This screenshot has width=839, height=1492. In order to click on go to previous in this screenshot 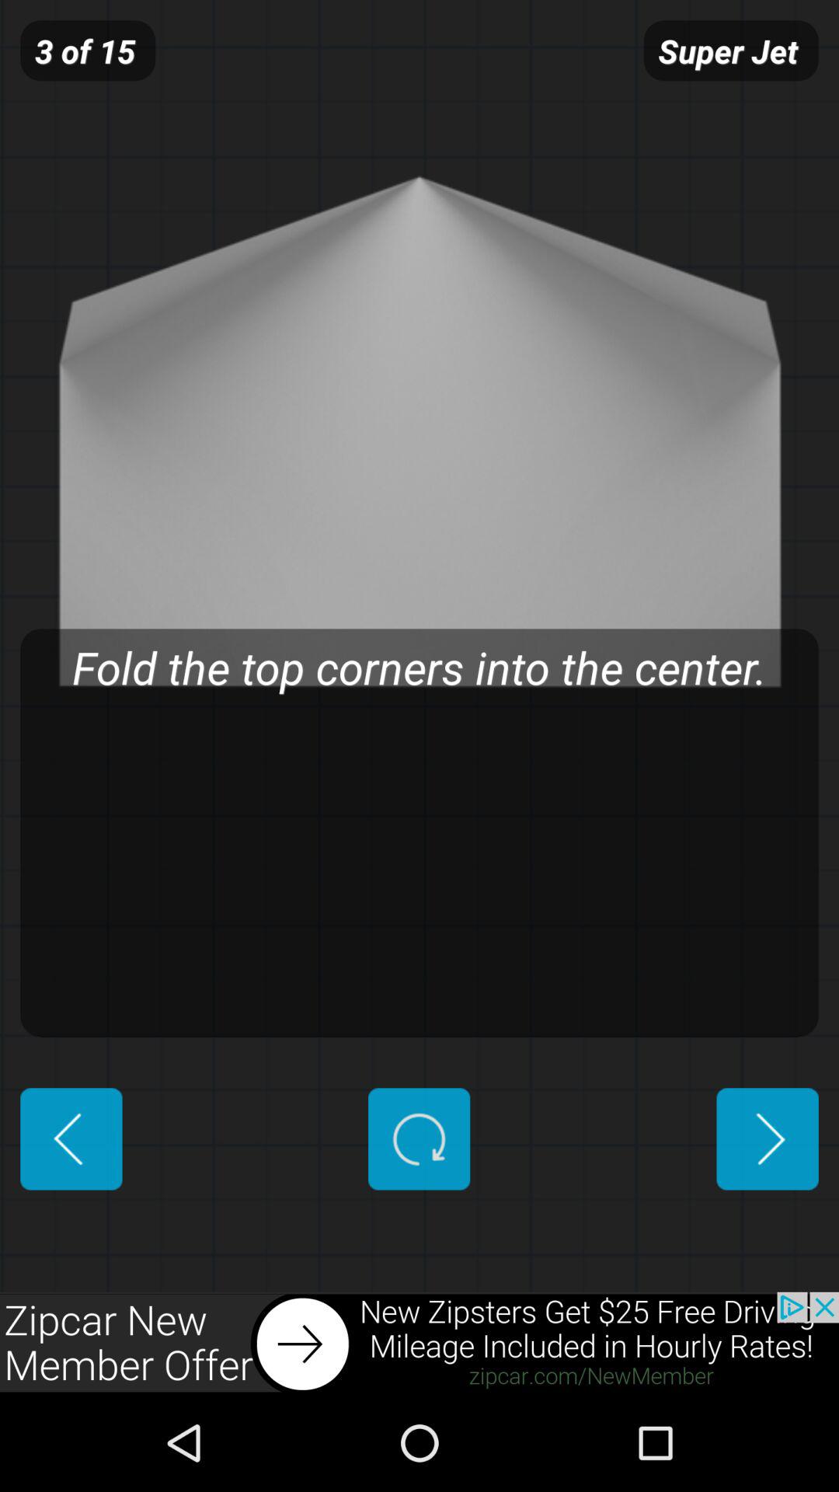, I will do `click(71, 1139)`.